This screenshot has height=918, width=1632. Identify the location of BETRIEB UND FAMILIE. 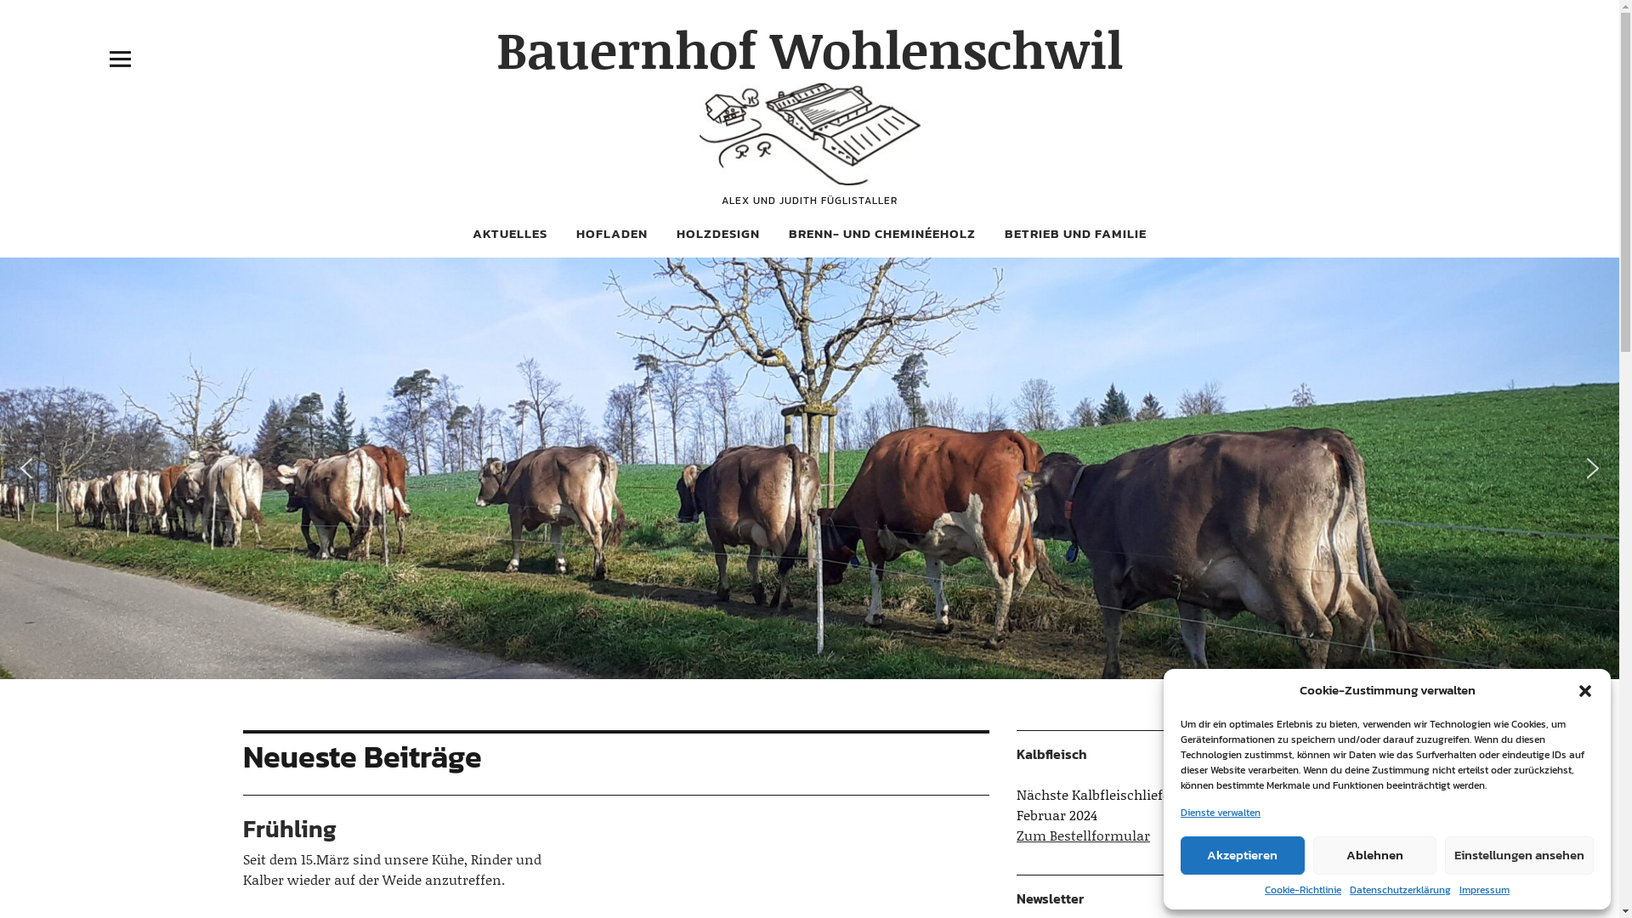
(1076, 233).